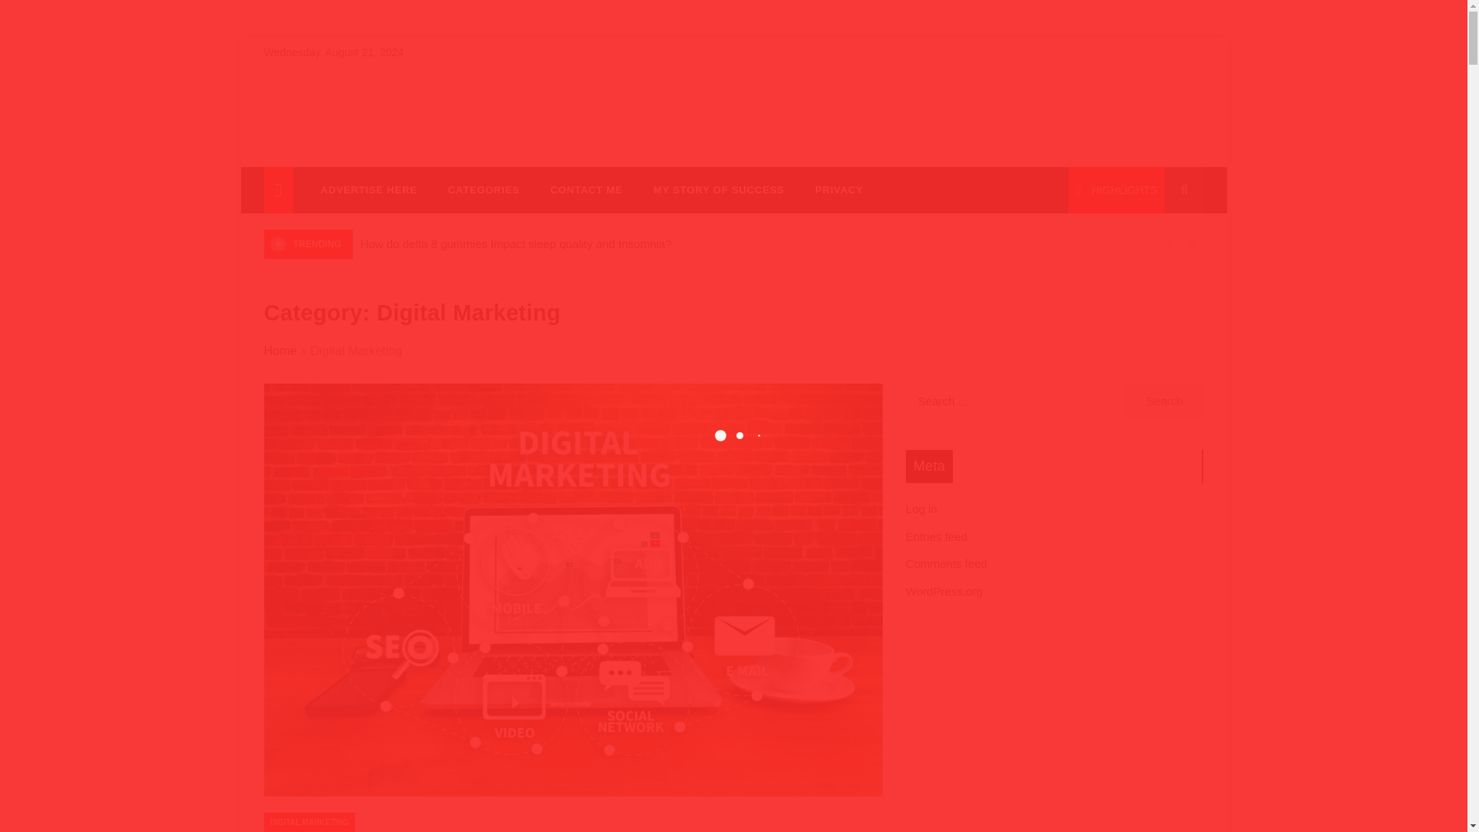 This screenshot has height=832, width=1479. Describe the element at coordinates (587, 190) in the screenshot. I see `CONTACT ME` at that location.